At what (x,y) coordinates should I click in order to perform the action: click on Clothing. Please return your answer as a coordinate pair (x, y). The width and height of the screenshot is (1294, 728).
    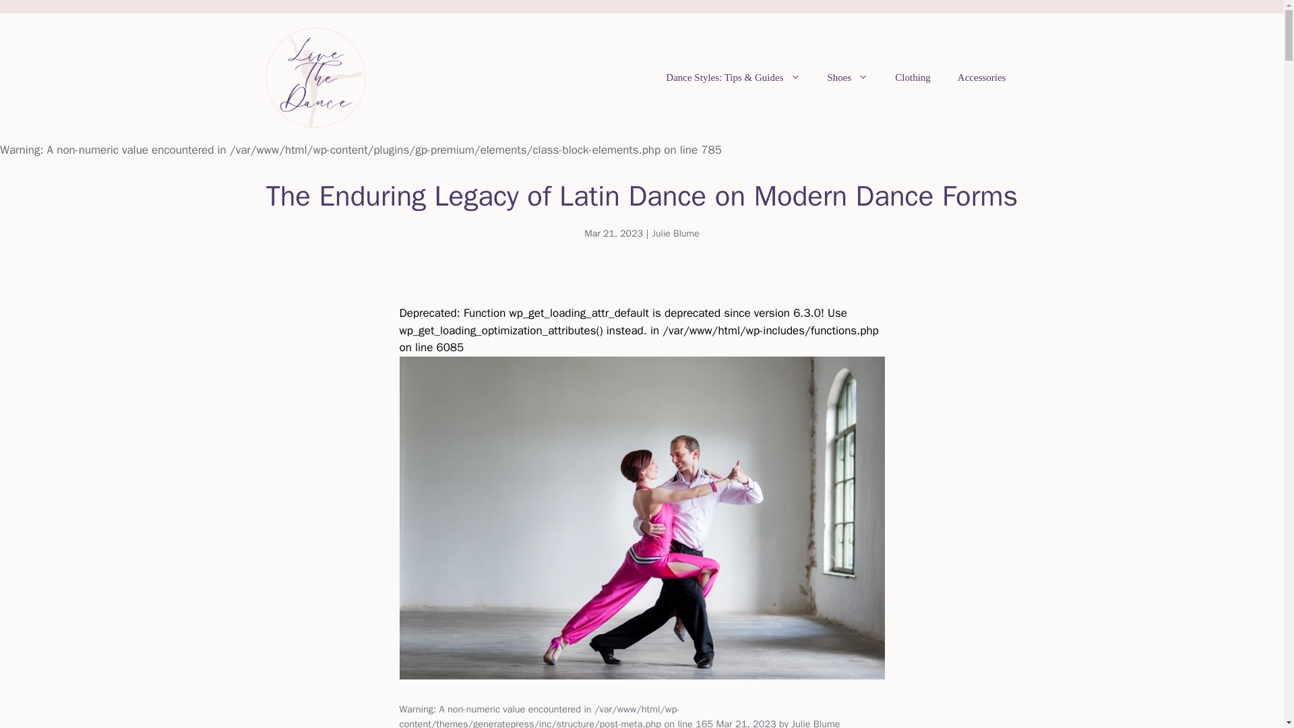
    Looking at the image, I should click on (913, 77).